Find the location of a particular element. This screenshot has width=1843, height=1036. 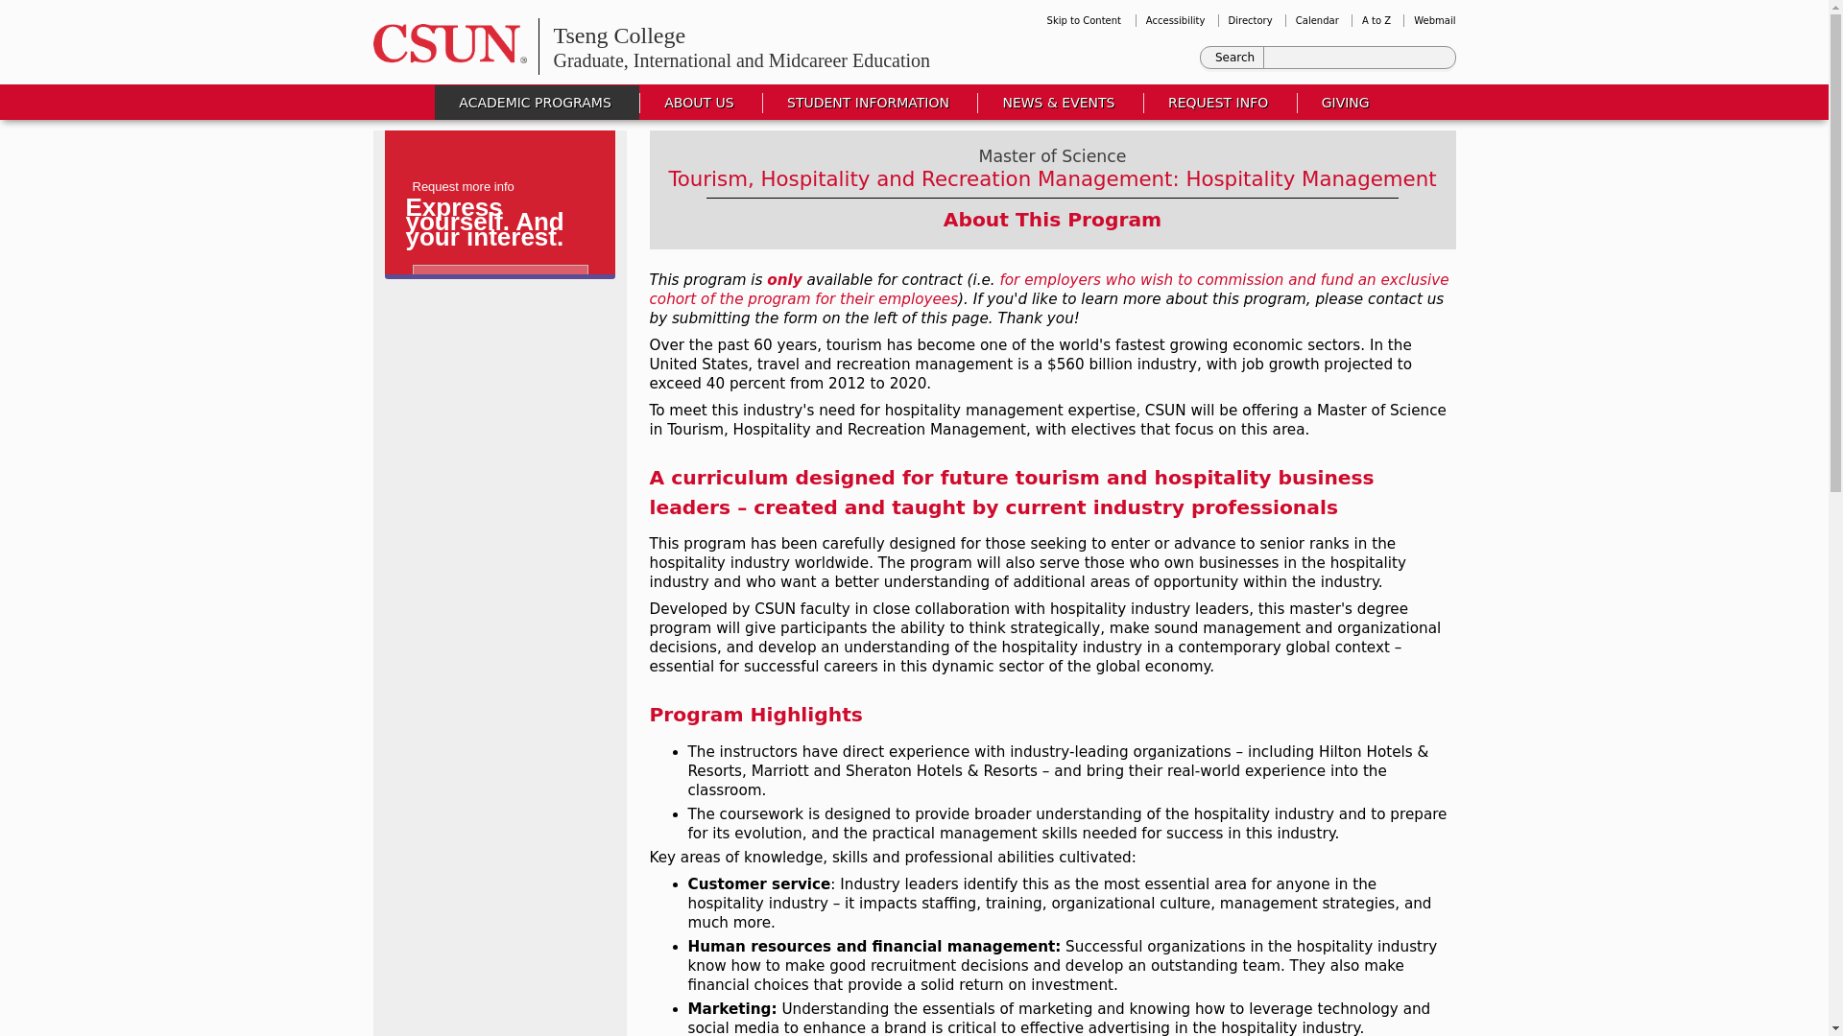

Search is located at coordinates (1235, 58).